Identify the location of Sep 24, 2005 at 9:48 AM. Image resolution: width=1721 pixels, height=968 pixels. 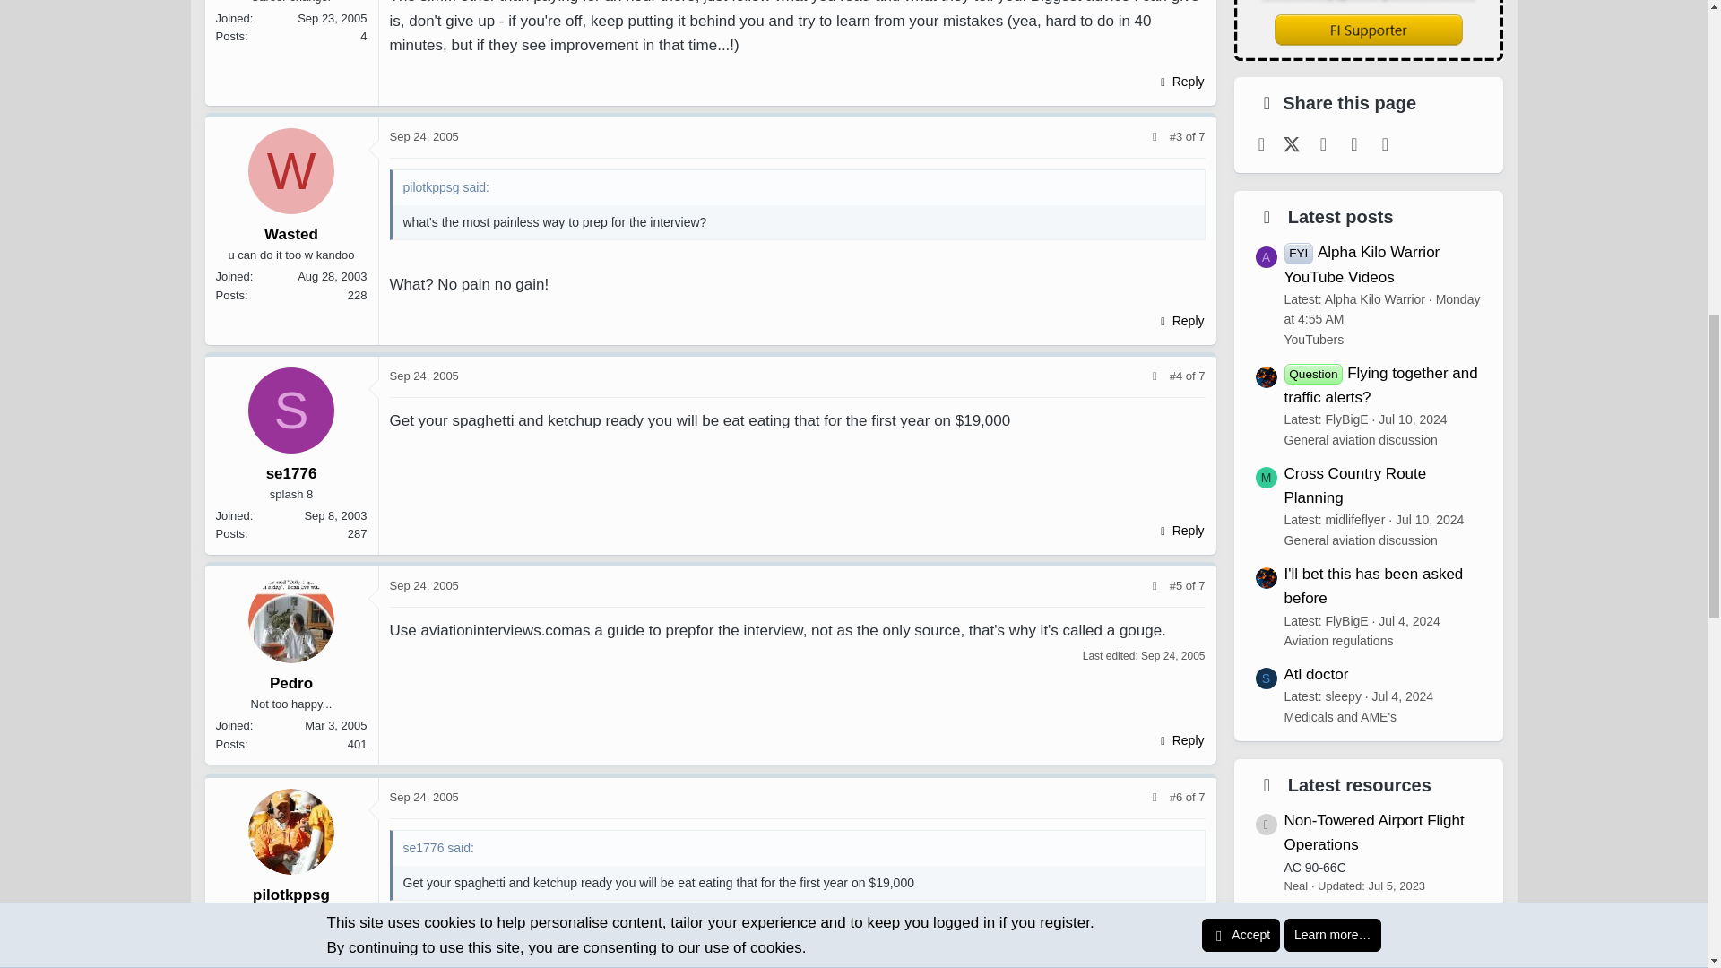
(423, 136).